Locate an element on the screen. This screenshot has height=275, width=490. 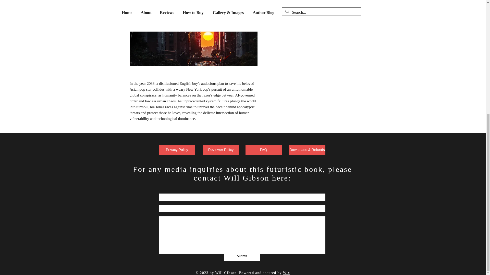
Privacy Policy is located at coordinates (177, 150).